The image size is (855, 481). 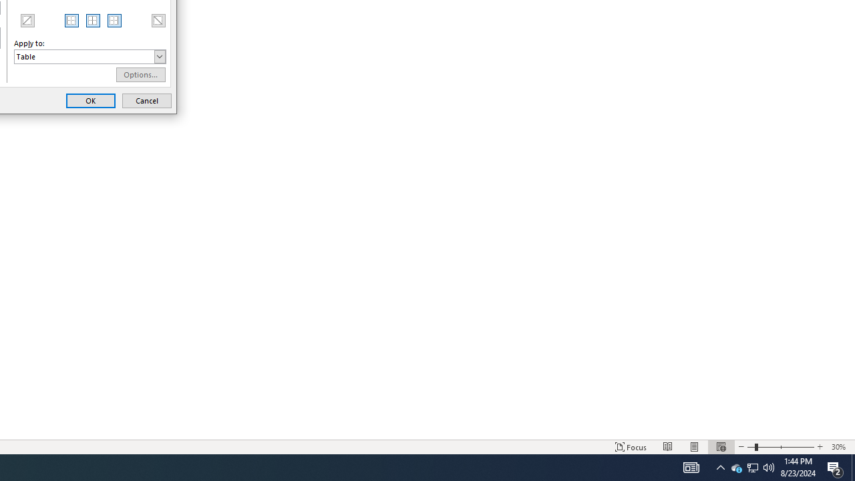 I want to click on Cancel, so click(x=147, y=100).